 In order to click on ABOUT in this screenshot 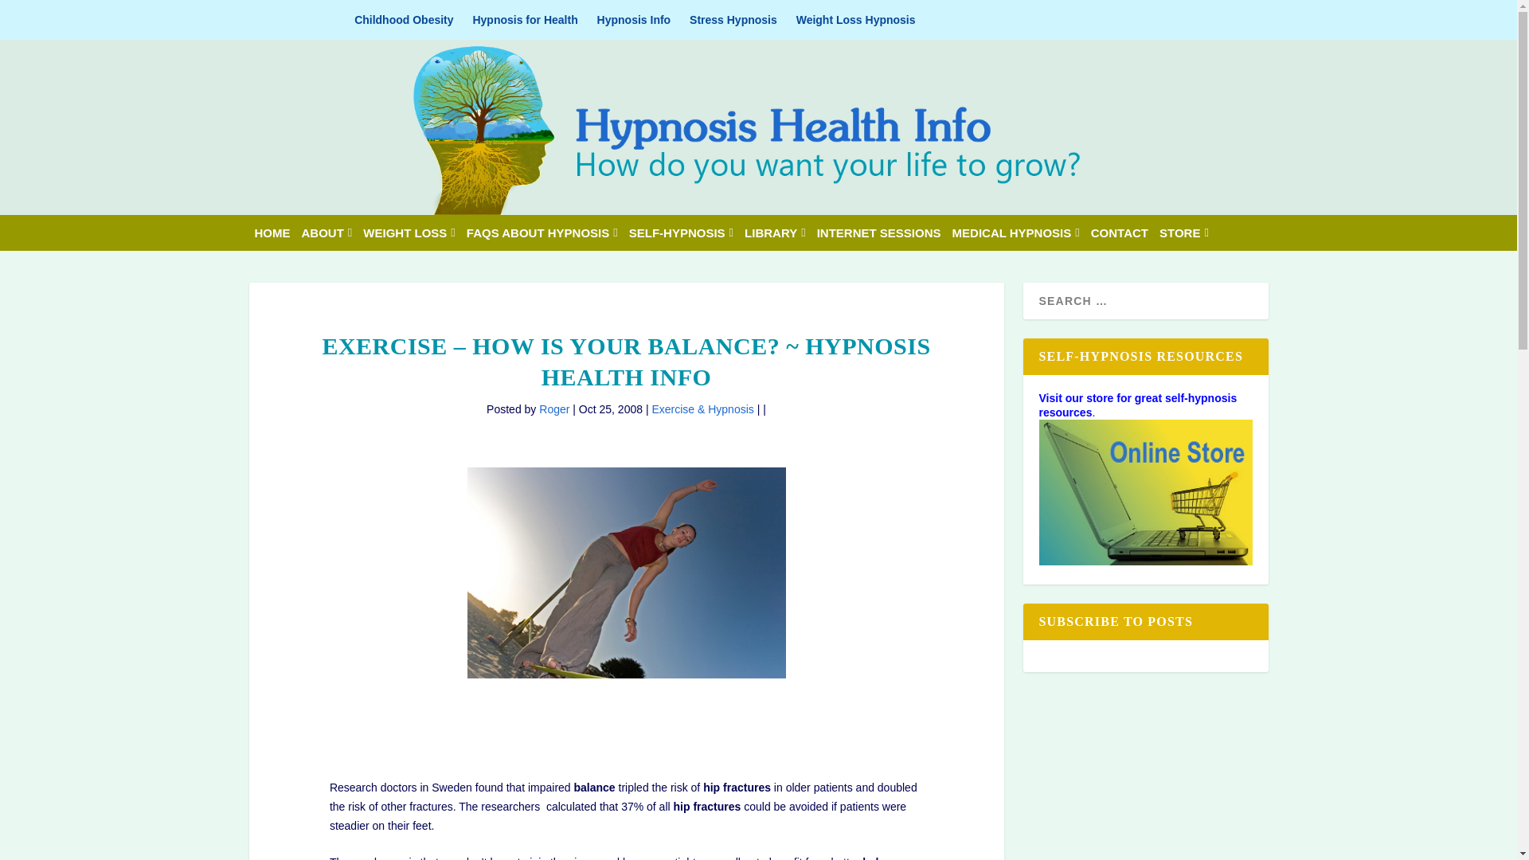, I will do `click(327, 233)`.